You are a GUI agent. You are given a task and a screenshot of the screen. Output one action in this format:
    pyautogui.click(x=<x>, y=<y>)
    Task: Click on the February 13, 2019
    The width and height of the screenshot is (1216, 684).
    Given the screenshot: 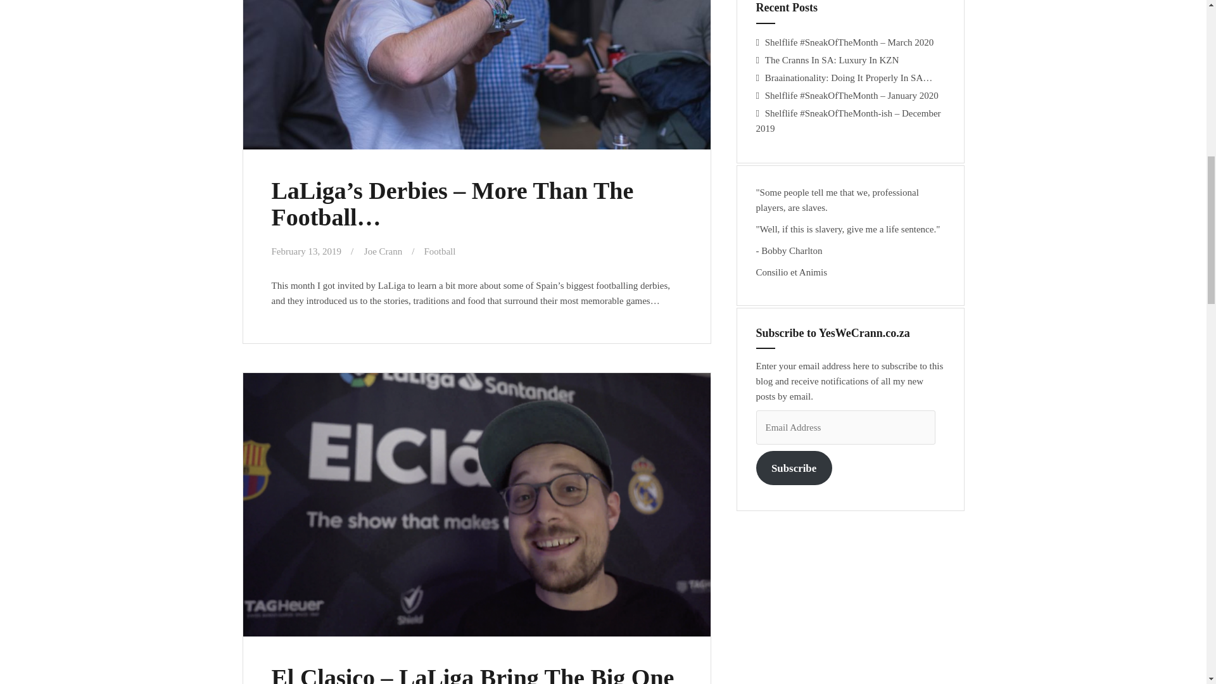 What is the action you would take?
    pyautogui.click(x=305, y=251)
    